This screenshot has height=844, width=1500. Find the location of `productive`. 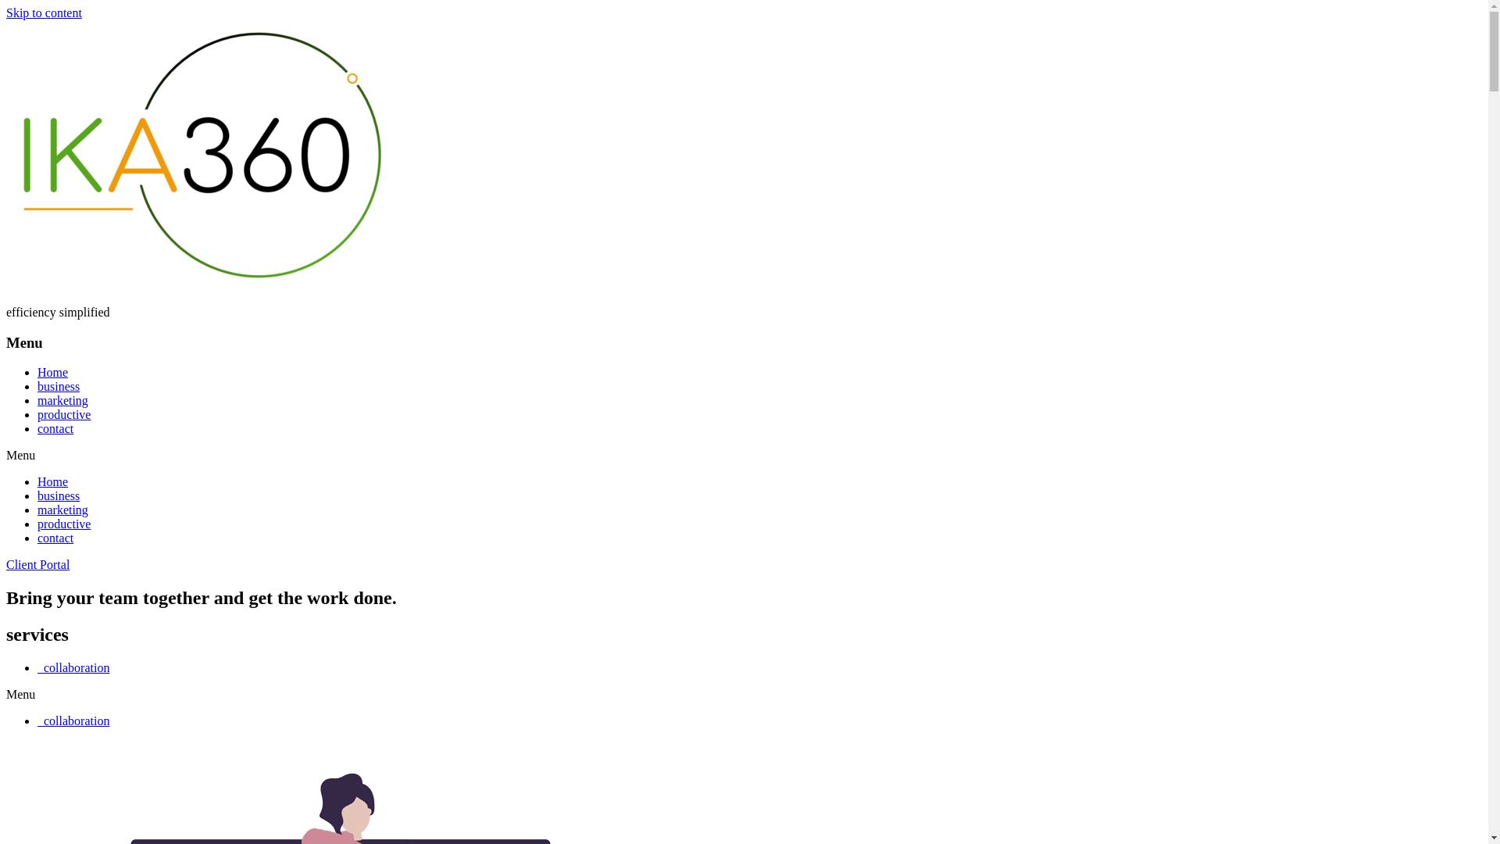

productive is located at coordinates (64, 414).